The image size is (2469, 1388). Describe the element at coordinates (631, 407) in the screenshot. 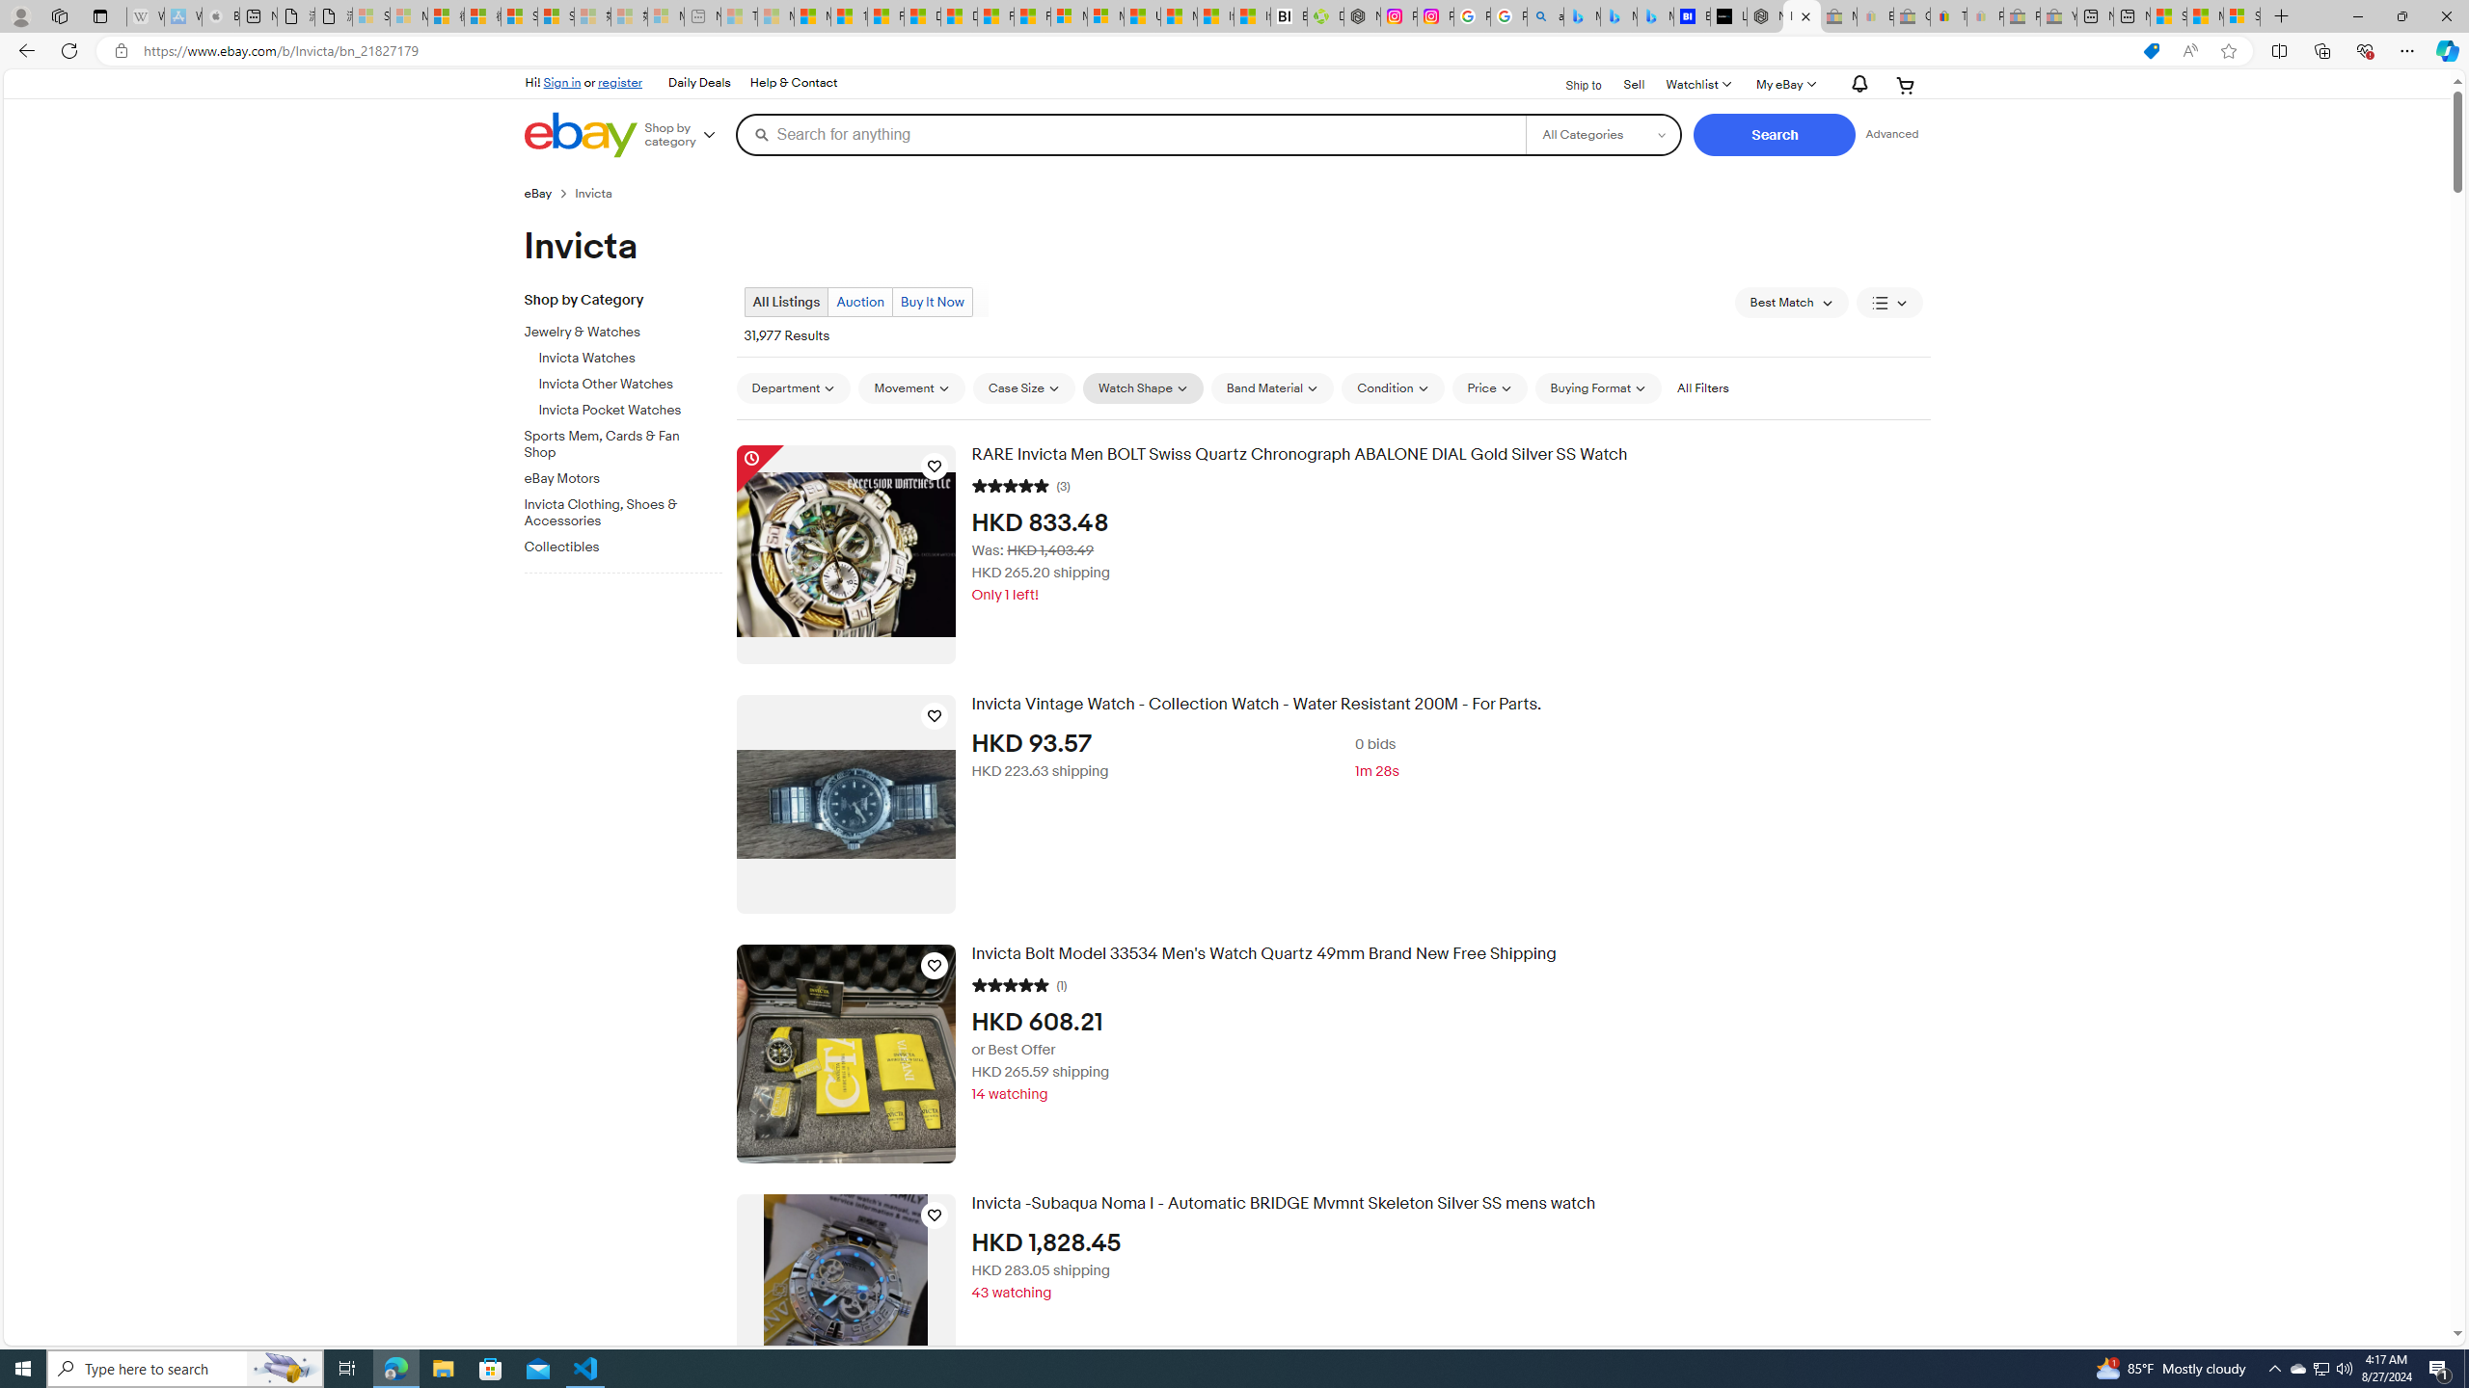

I see `Invicta Pocket Watches` at that location.